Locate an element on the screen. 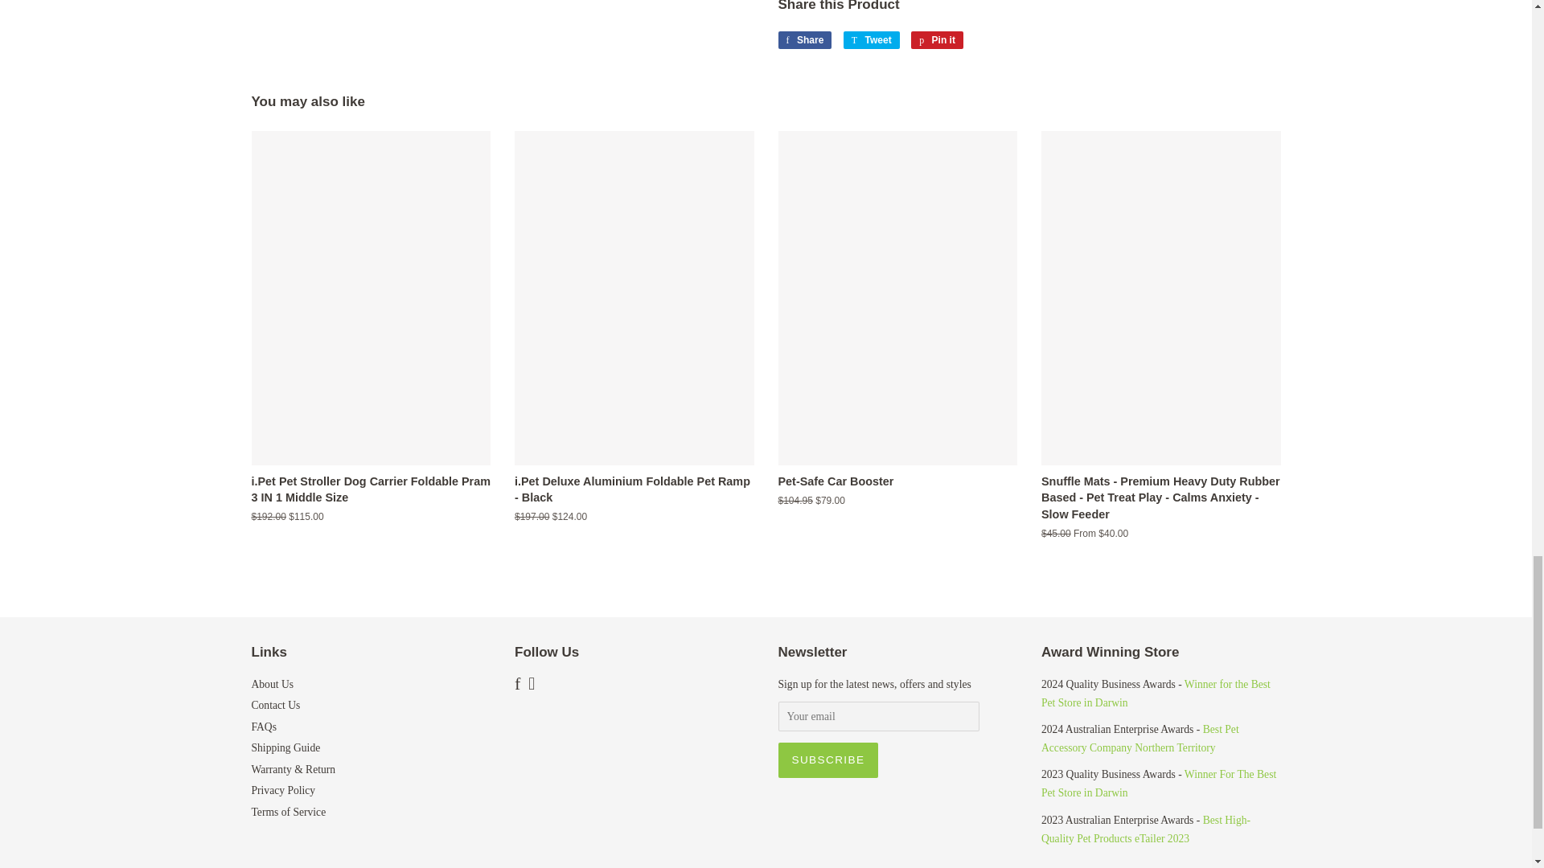 The height and width of the screenshot is (868, 1544). Tweet on Twitter is located at coordinates (872, 39).